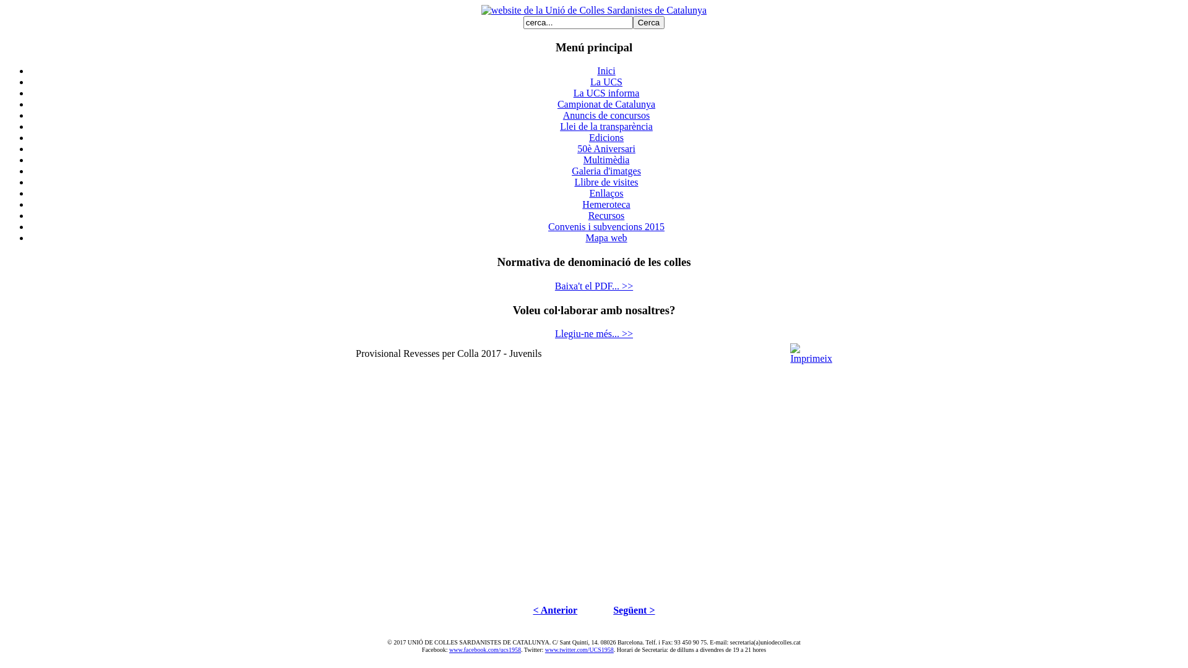 Image resolution: width=1188 pixels, height=668 pixels. Describe the element at coordinates (606, 137) in the screenshot. I see `Edicions` at that location.